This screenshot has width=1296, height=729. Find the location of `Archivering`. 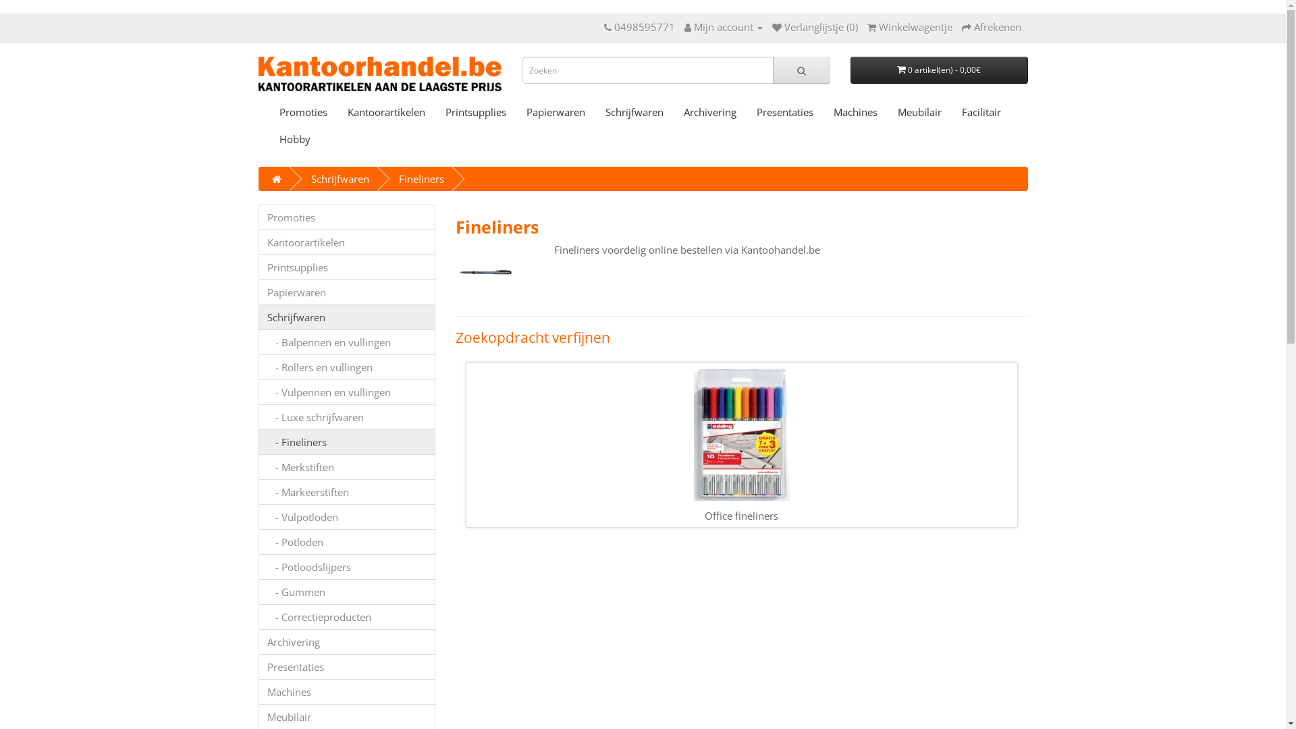

Archivering is located at coordinates (710, 112).